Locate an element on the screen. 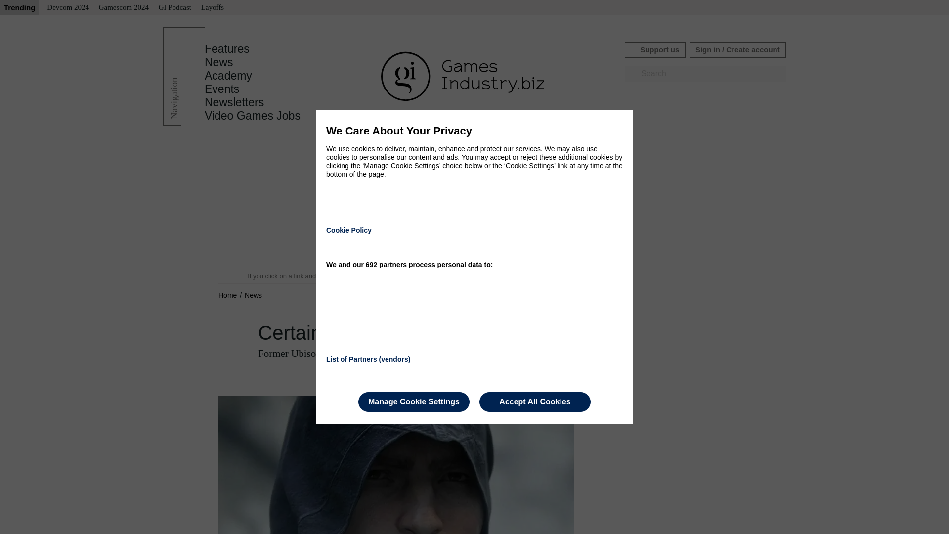 This screenshot has height=534, width=949. Read our editorial policy is located at coordinates (509, 276).